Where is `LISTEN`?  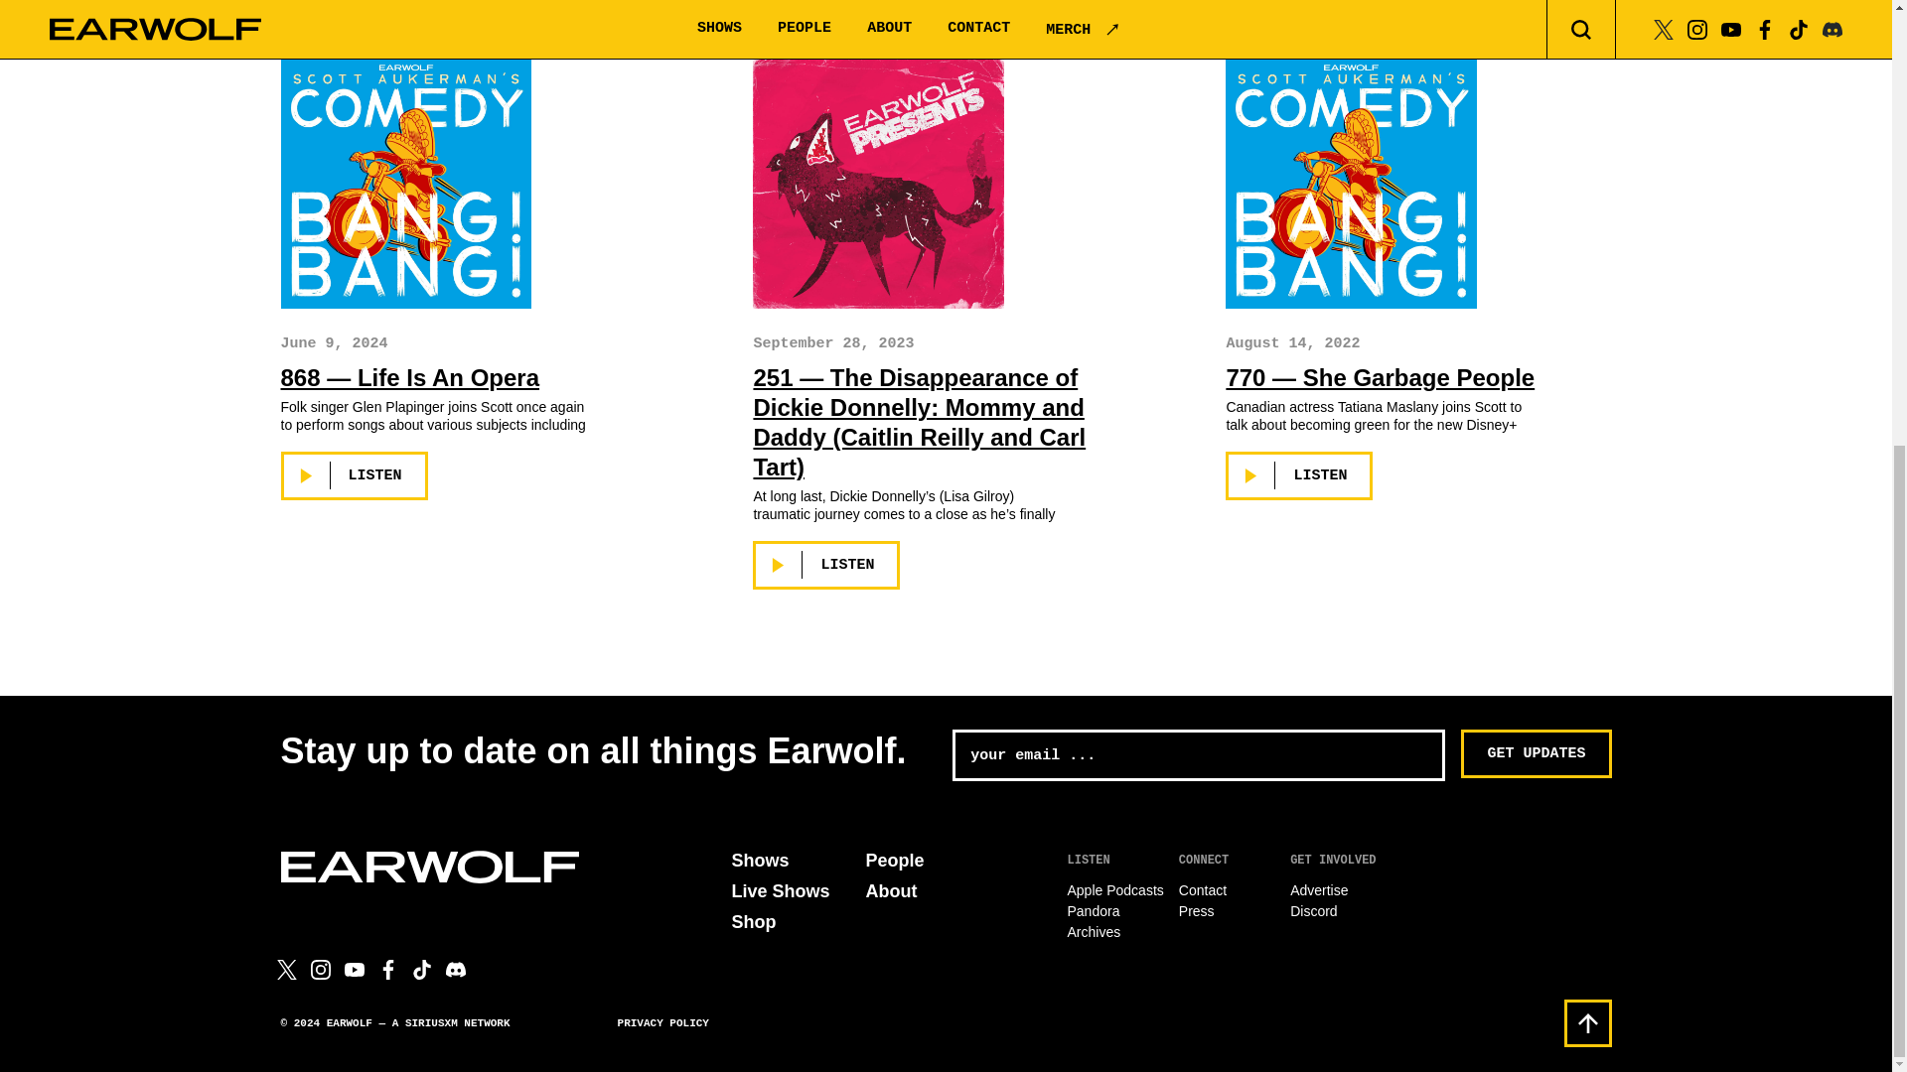
LISTEN is located at coordinates (354, 475).